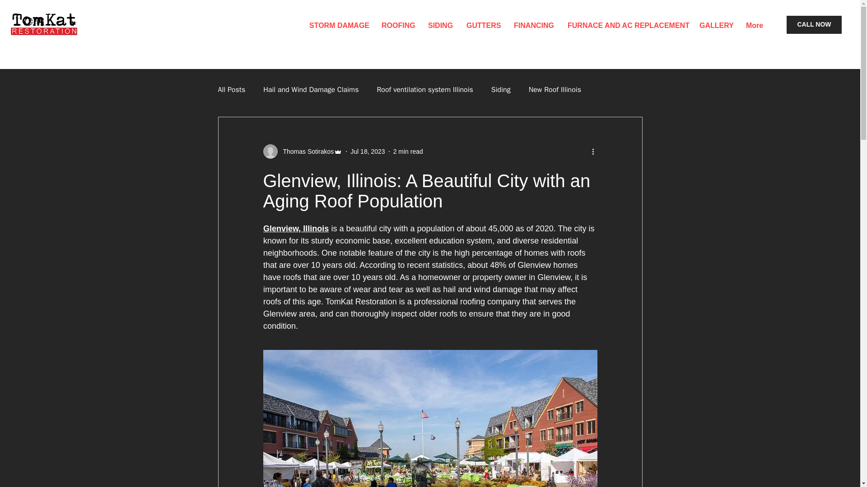 This screenshot has height=487, width=867. What do you see at coordinates (440, 26) in the screenshot?
I see `SIDING` at bounding box center [440, 26].